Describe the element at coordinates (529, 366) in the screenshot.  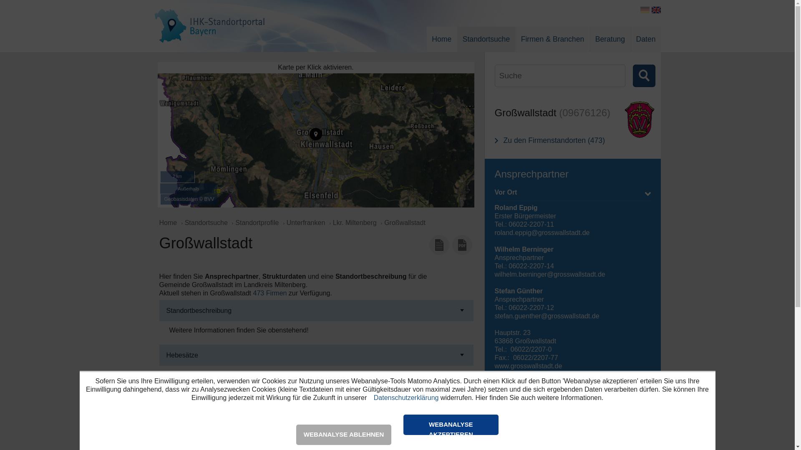
I see `www.grosswallstadt.de` at that location.